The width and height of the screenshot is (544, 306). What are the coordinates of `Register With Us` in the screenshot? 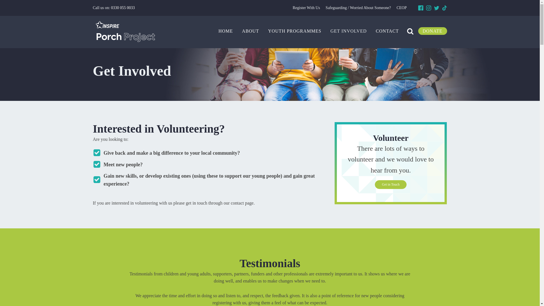 It's located at (306, 8).